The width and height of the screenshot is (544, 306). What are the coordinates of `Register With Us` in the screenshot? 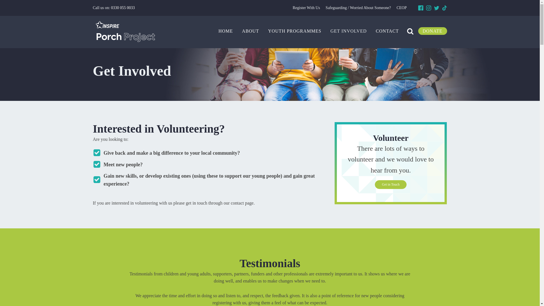 It's located at (306, 8).